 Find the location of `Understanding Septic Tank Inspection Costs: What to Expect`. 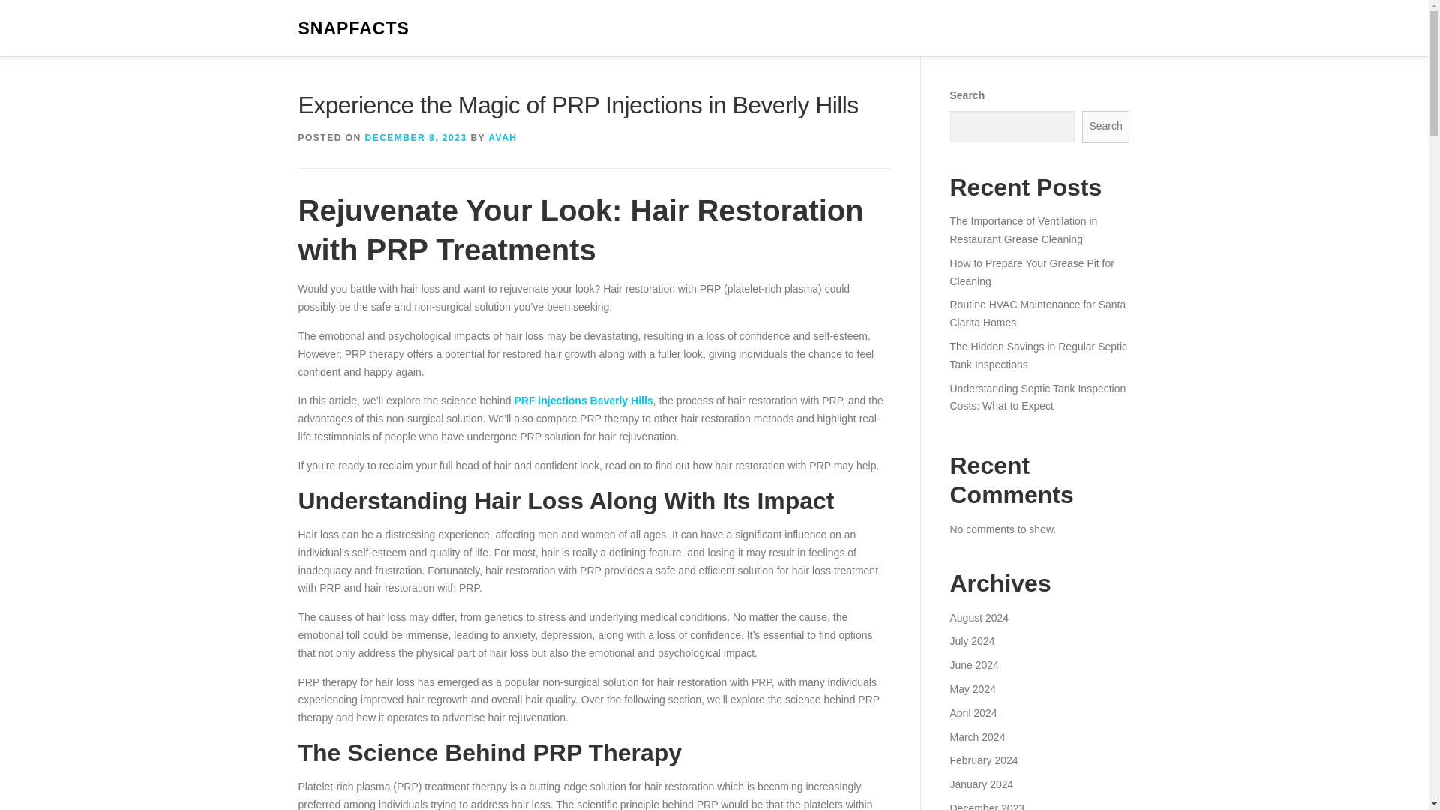

Understanding Septic Tank Inspection Costs: What to Expect is located at coordinates (1037, 397).